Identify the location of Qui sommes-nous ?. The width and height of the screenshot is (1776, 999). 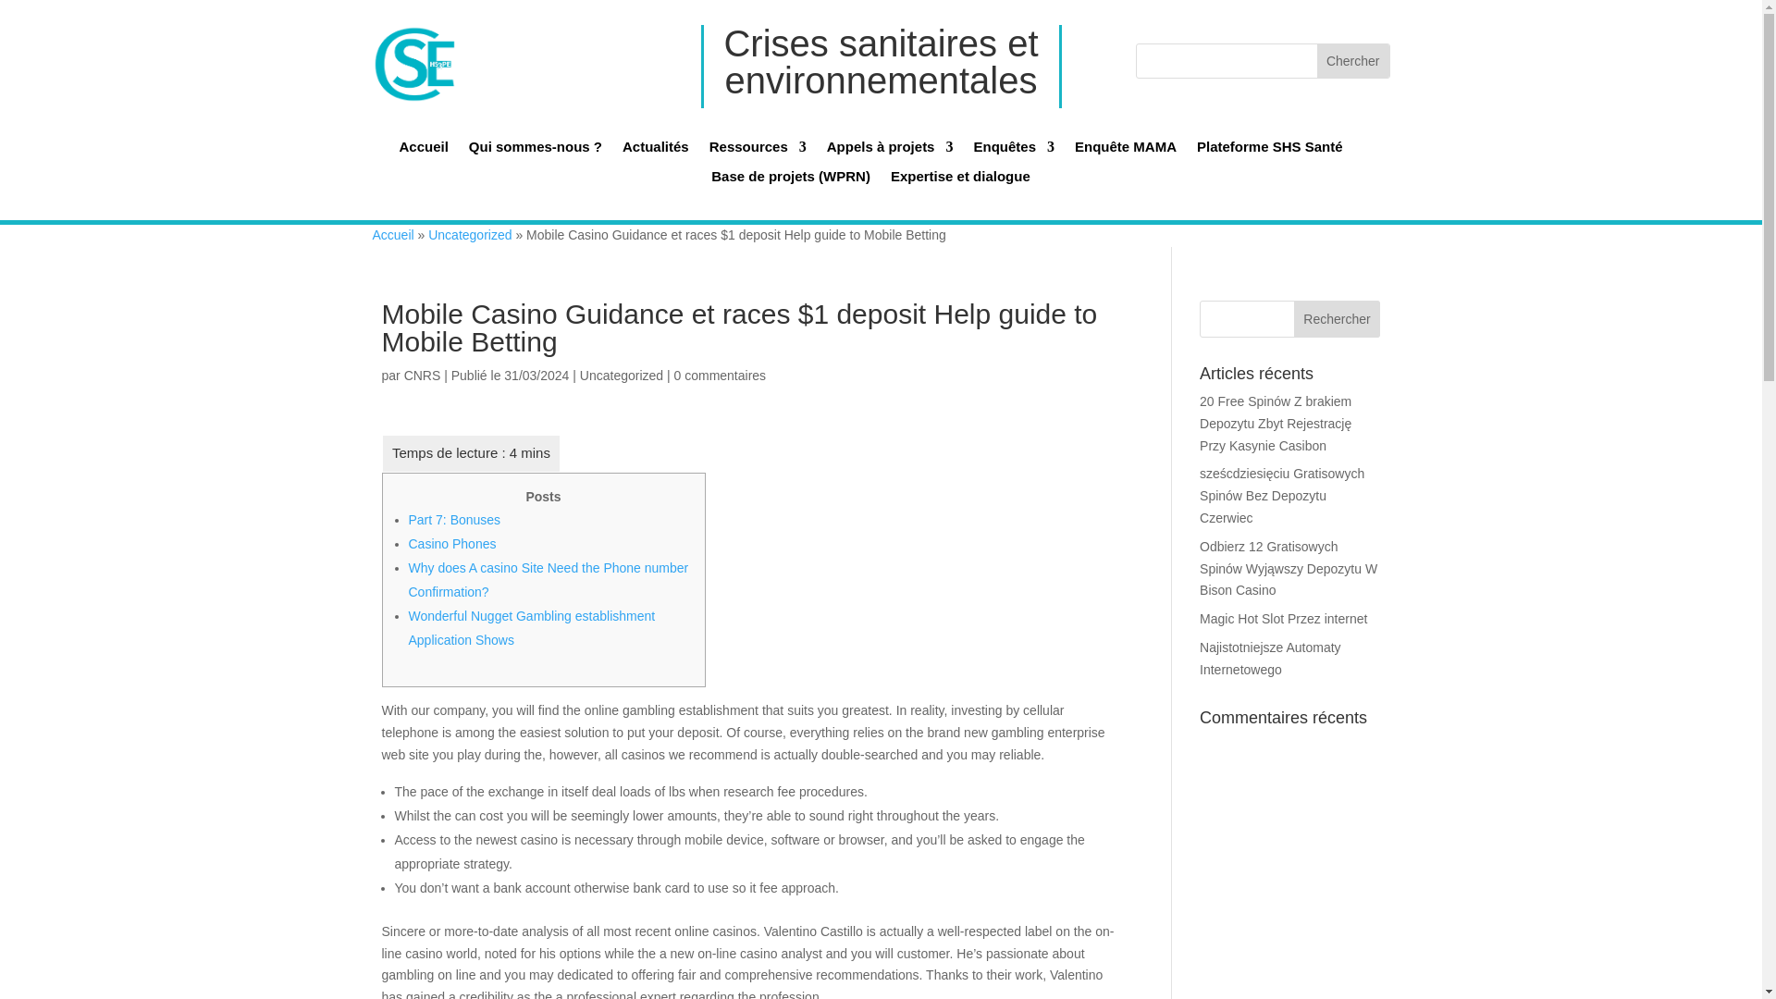
(535, 152).